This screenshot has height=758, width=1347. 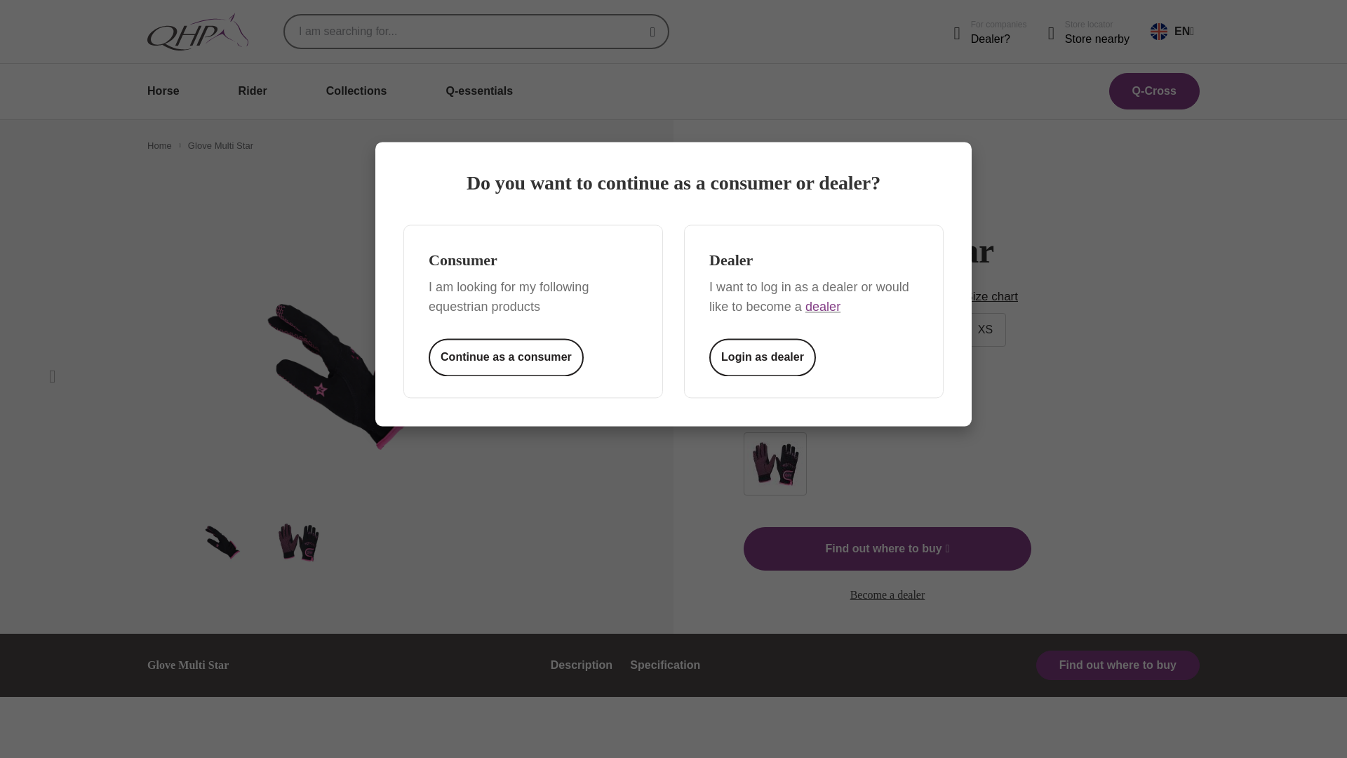 I want to click on Store nearby, so click(x=1097, y=39).